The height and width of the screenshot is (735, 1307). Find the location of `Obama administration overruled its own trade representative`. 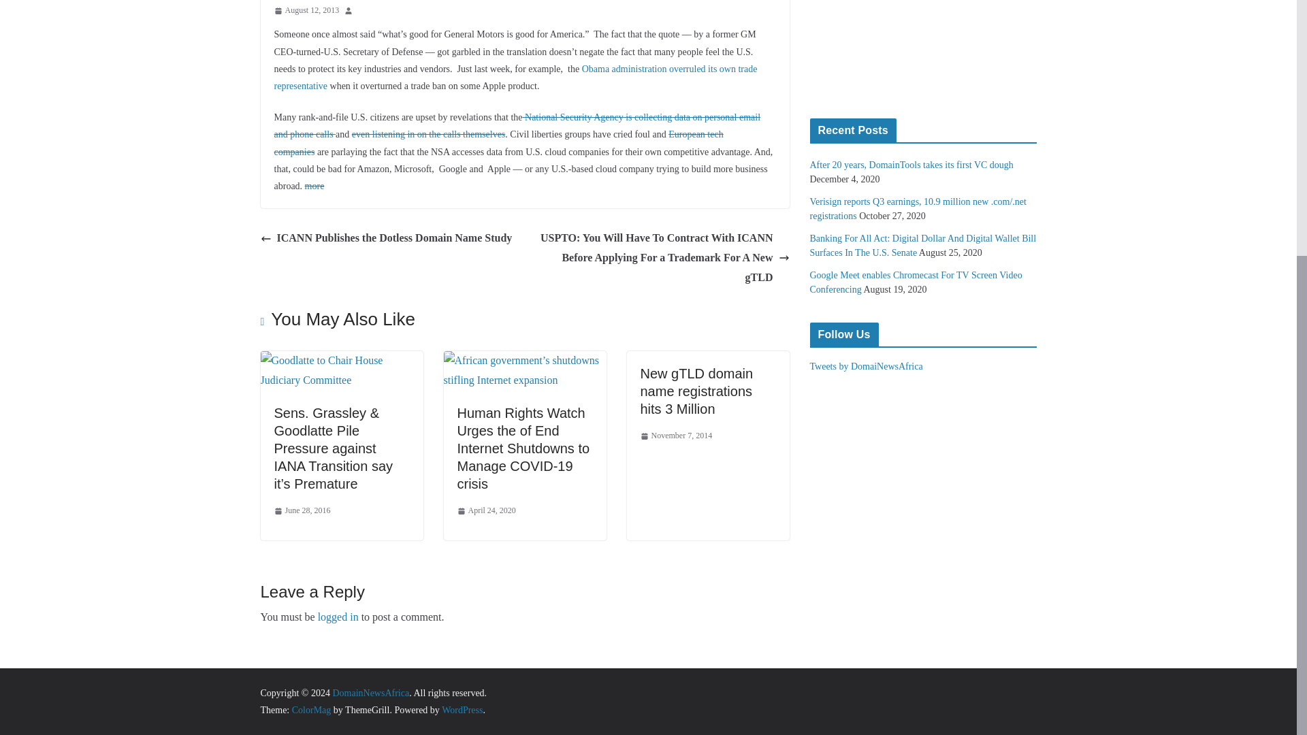

Obama administration overruled its own trade representative is located at coordinates (515, 77).